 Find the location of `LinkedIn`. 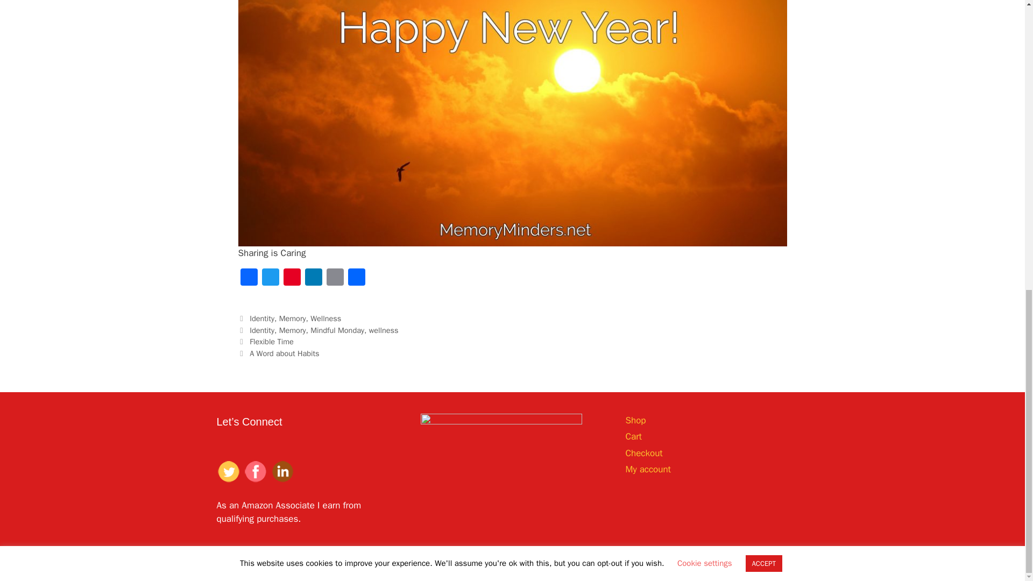

LinkedIn is located at coordinates (313, 278).